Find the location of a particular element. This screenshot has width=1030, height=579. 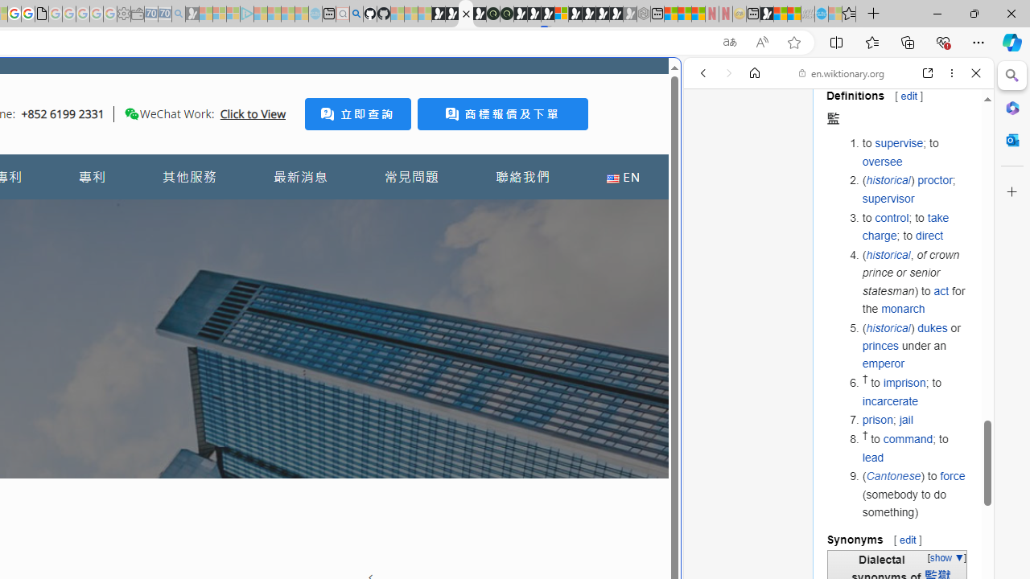

Future Focus Report 2024 is located at coordinates (507, 14).